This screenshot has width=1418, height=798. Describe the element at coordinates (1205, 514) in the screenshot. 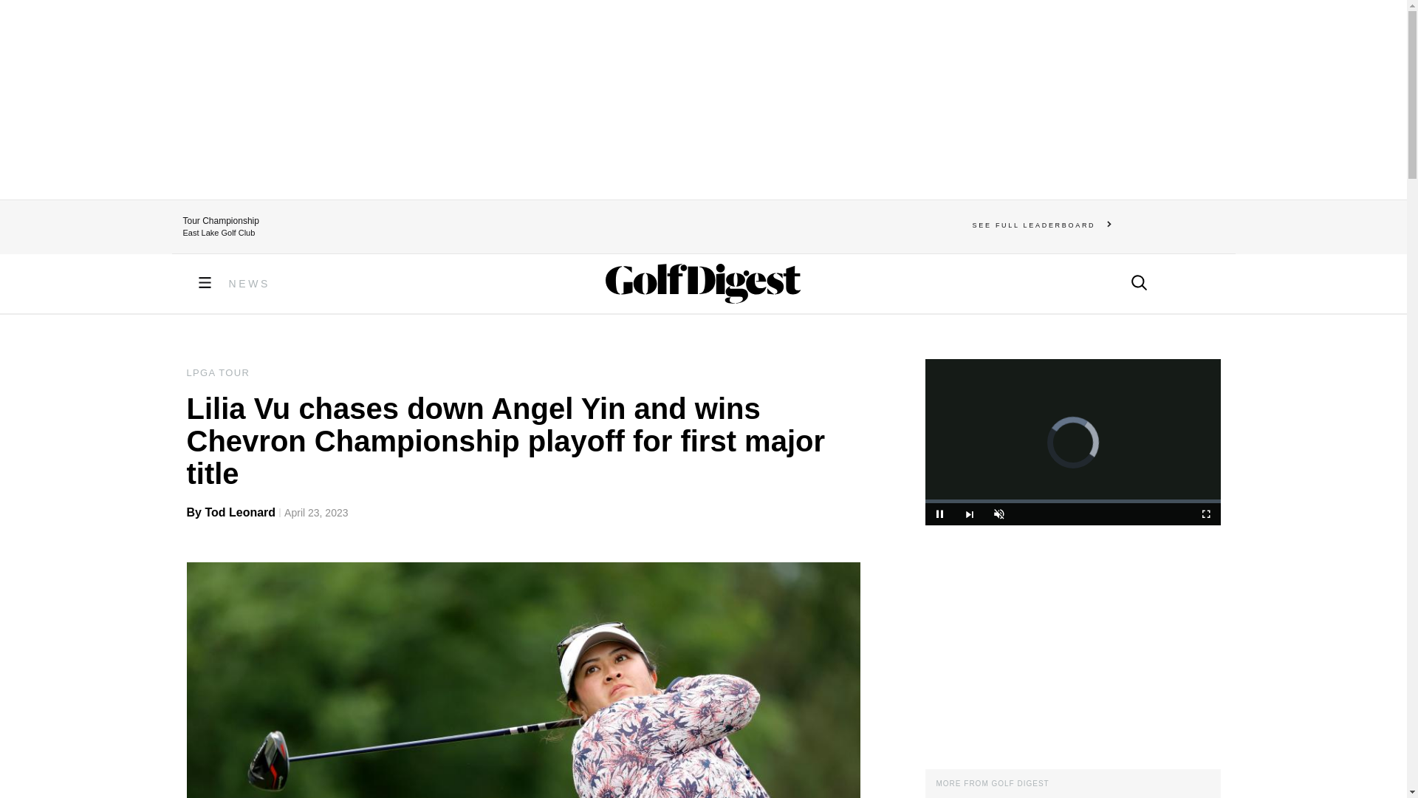

I see `Fullscreen` at that location.